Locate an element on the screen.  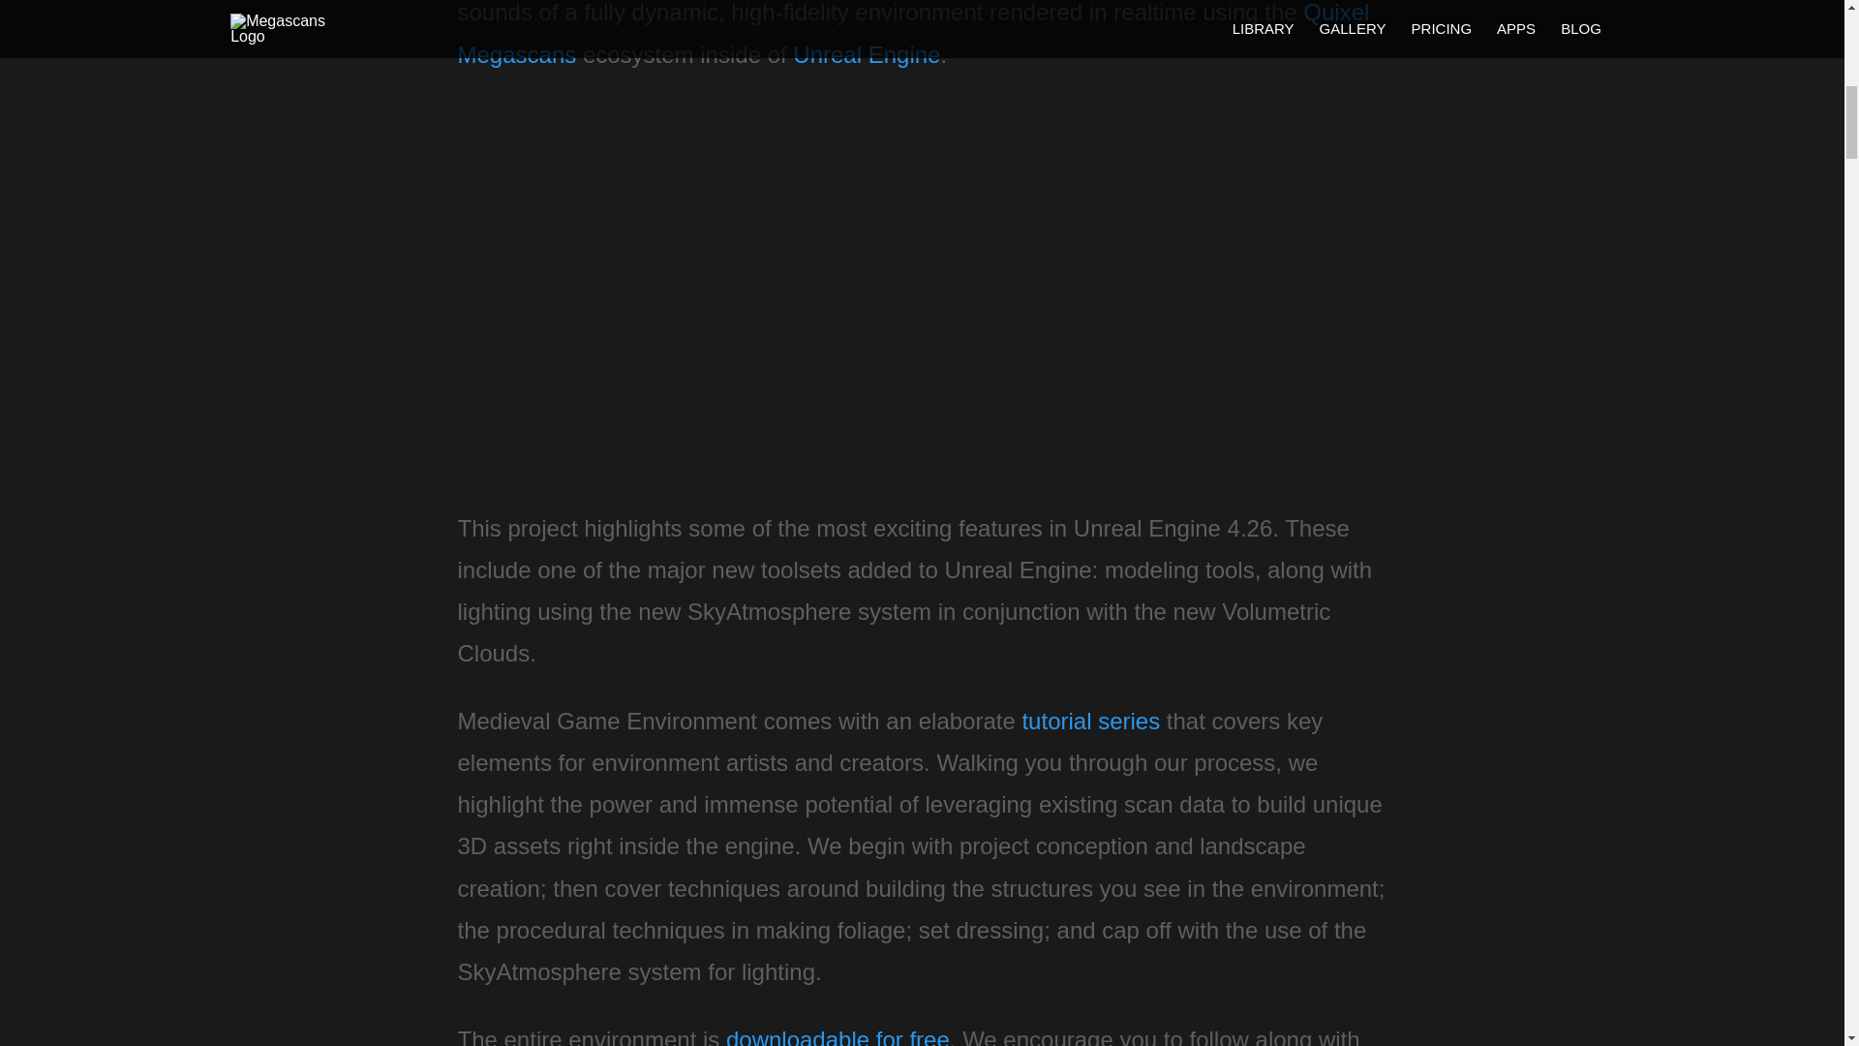
tutorial series is located at coordinates (1090, 721).